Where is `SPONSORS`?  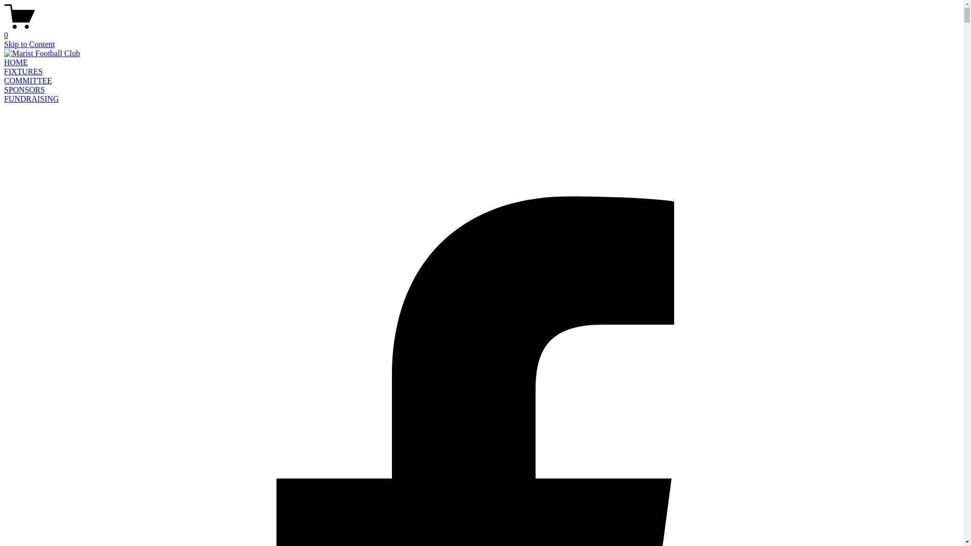
SPONSORS is located at coordinates (24, 90).